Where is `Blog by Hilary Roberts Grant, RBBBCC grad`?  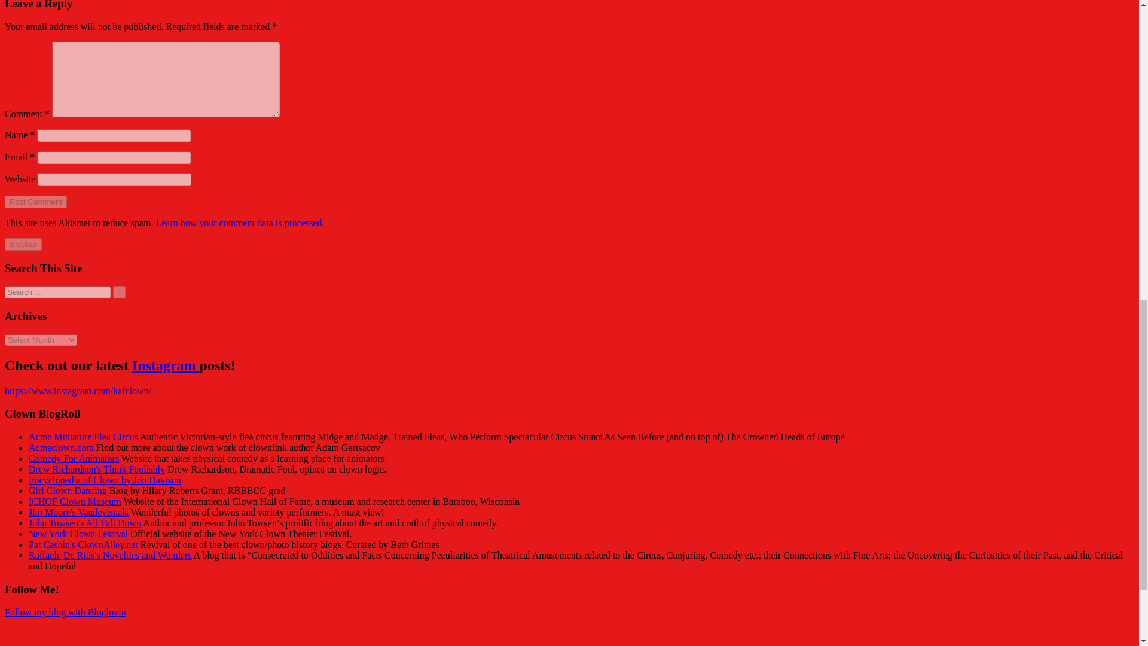 Blog by Hilary Roberts Grant, RBBBCC grad is located at coordinates (68, 490).